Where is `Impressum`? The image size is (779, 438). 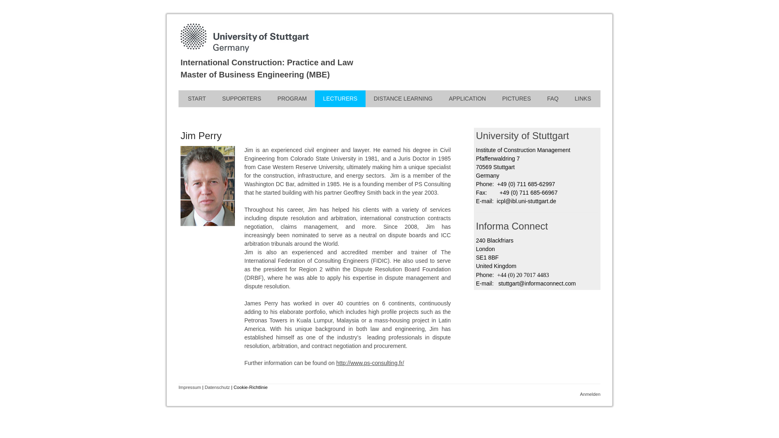
Impressum is located at coordinates (189, 387).